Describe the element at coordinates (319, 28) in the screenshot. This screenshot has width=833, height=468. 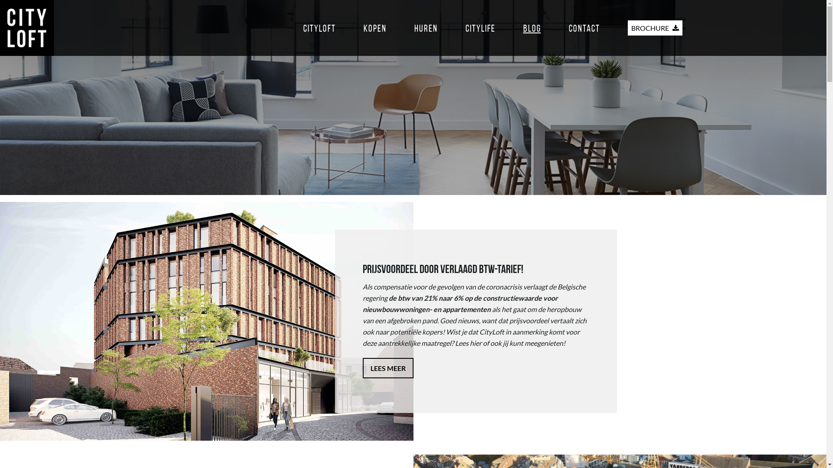
I see `CITYLOFT` at that location.